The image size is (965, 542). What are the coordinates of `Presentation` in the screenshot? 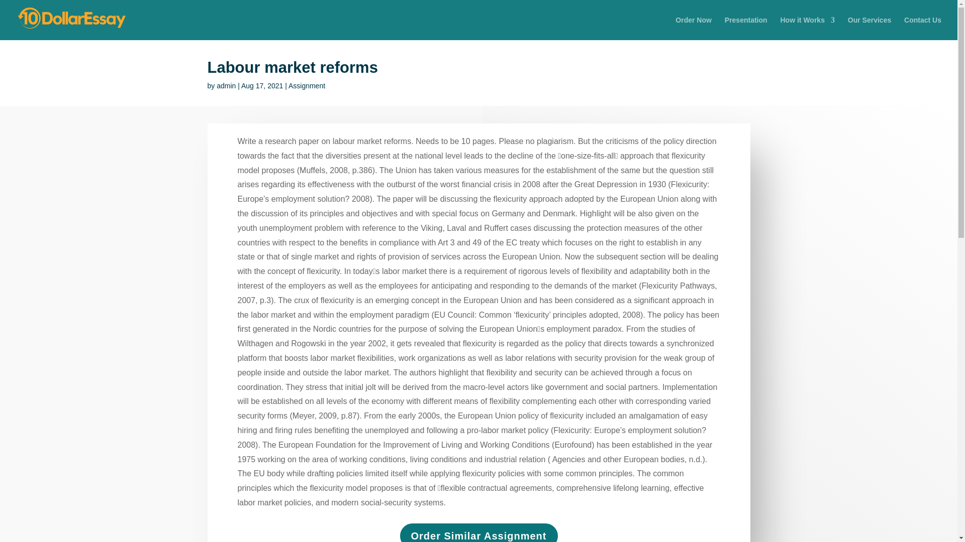 It's located at (746, 28).